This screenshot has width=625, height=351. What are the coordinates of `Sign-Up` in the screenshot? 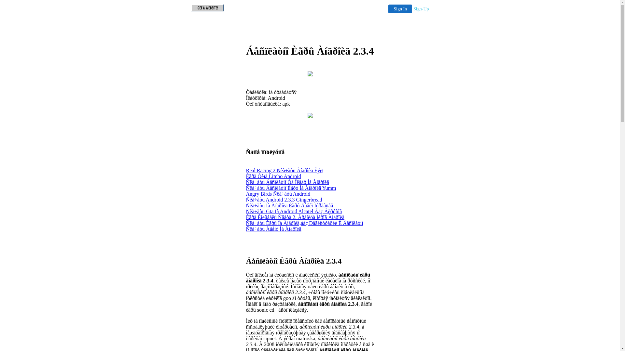 It's located at (421, 9).